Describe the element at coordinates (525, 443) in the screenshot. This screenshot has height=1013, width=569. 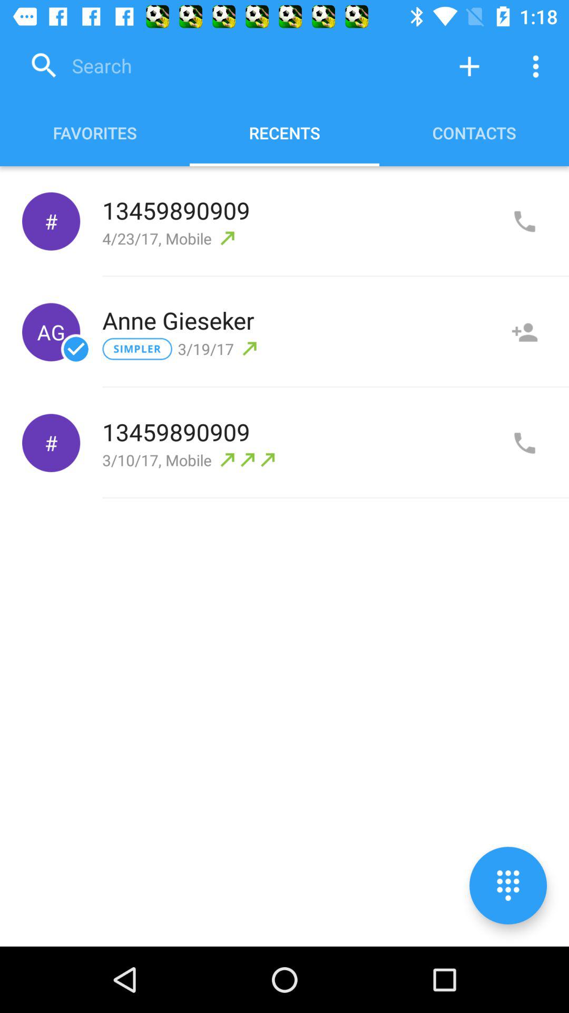
I see `call button` at that location.